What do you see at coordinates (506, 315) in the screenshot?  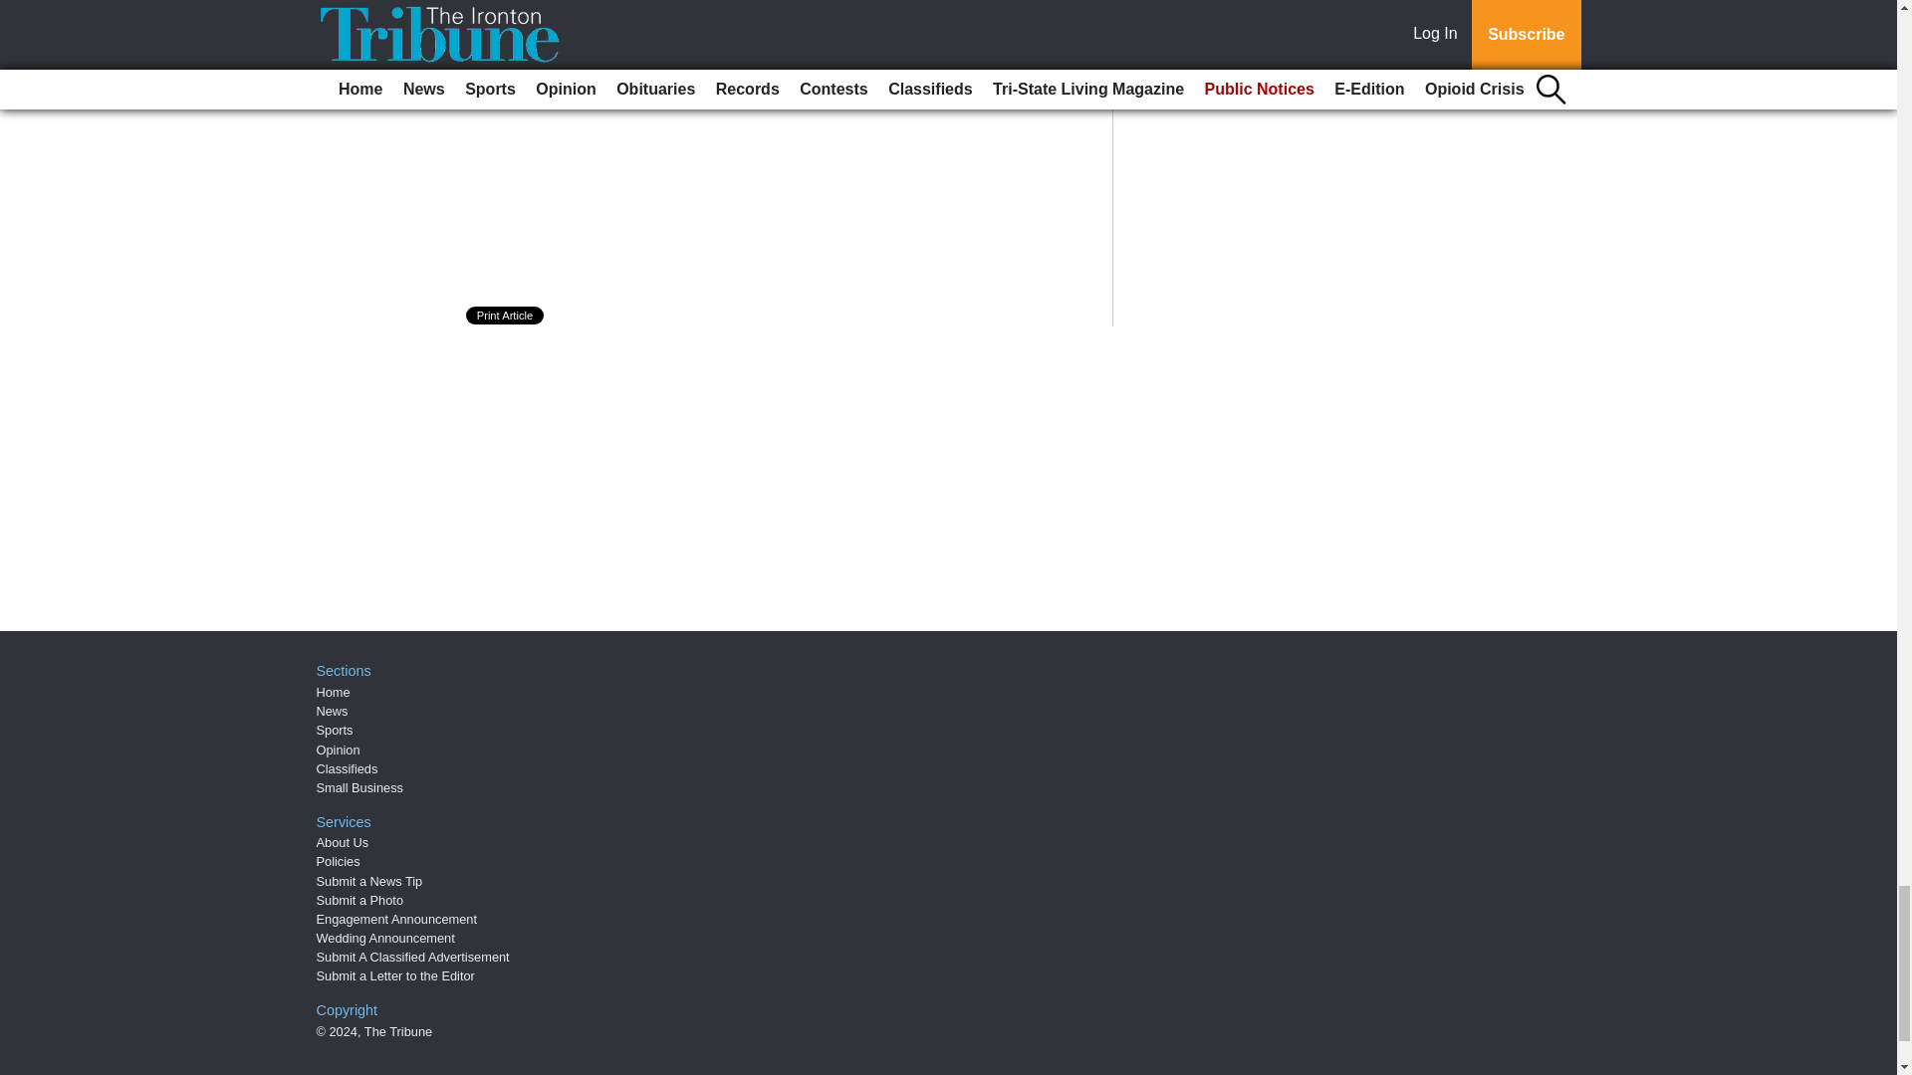 I see `Print Article` at bounding box center [506, 315].